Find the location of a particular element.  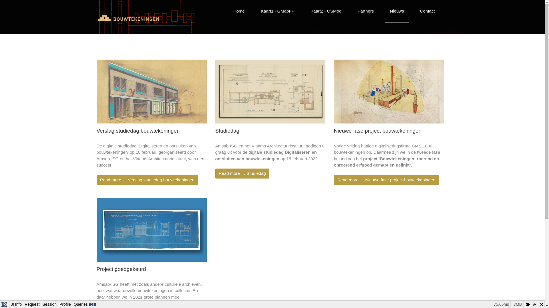

Contact is located at coordinates (427, 11).